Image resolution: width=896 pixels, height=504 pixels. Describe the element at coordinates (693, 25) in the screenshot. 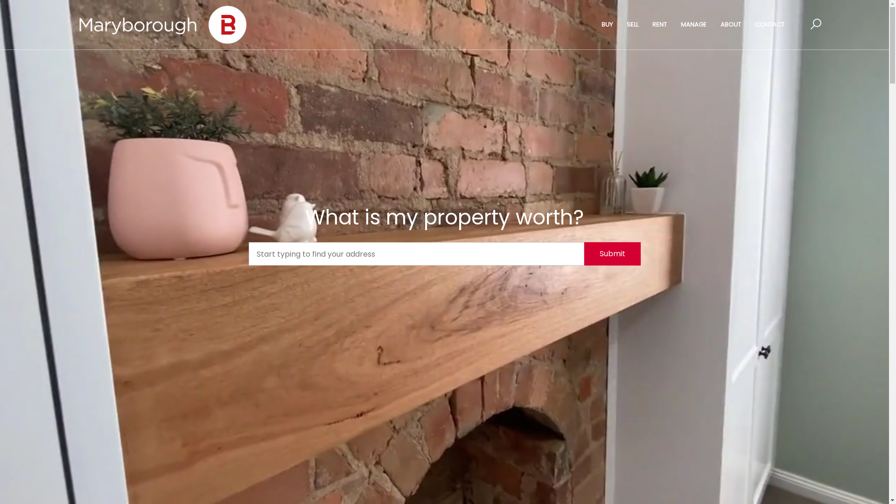

I see `MANAGE` at that location.